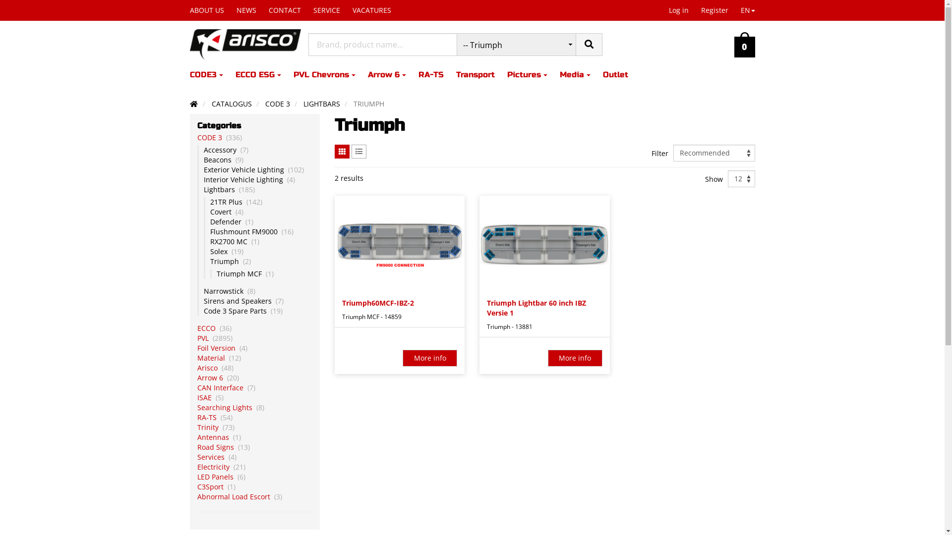  I want to click on EN, so click(749, 10).